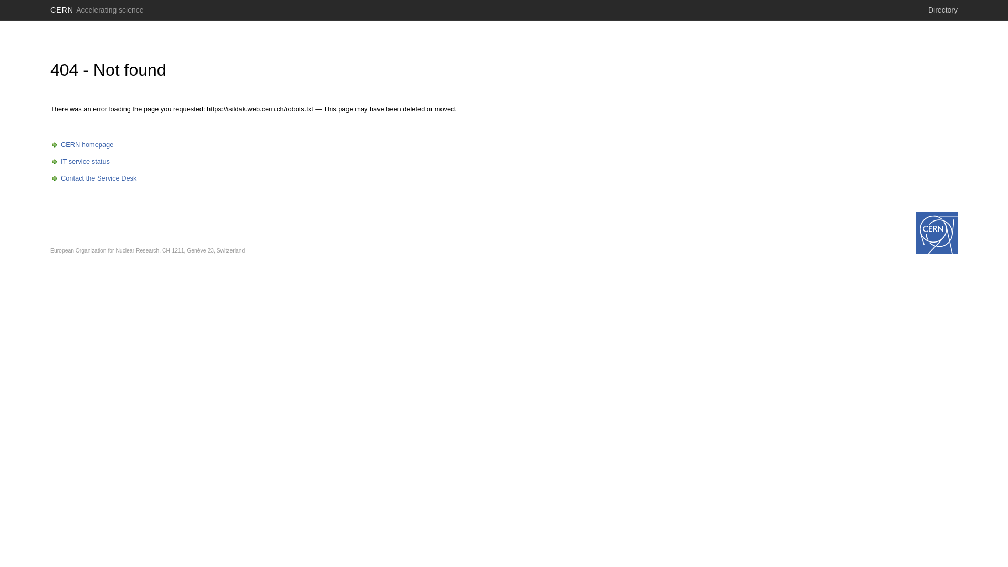 Image resolution: width=1008 pixels, height=567 pixels. I want to click on Directory, so click(943, 10).